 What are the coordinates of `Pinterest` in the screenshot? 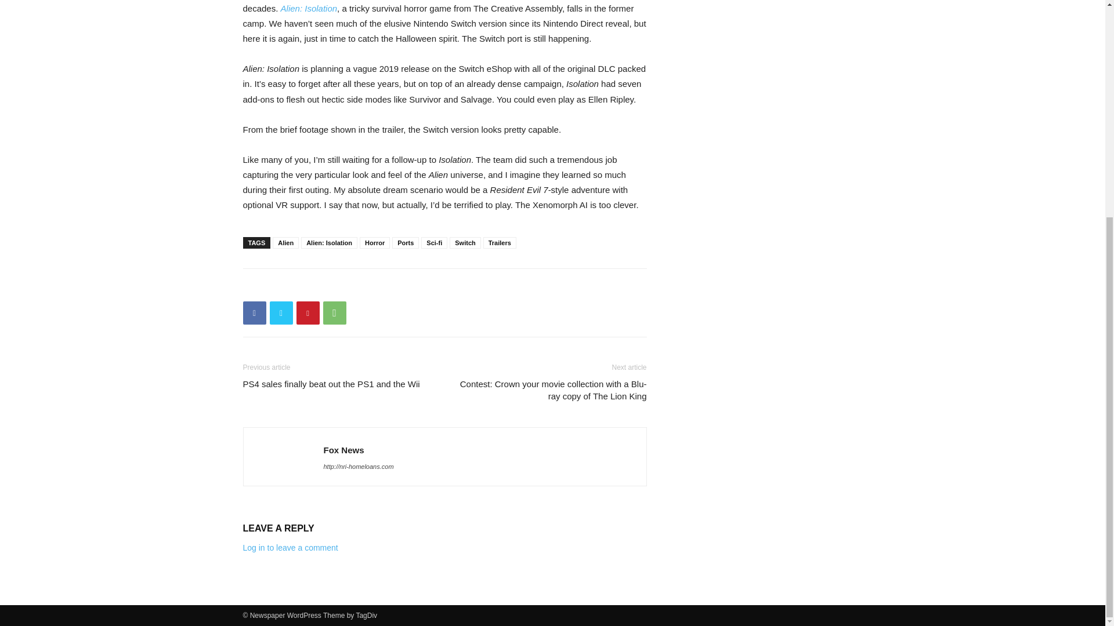 It's located at (308, 313).